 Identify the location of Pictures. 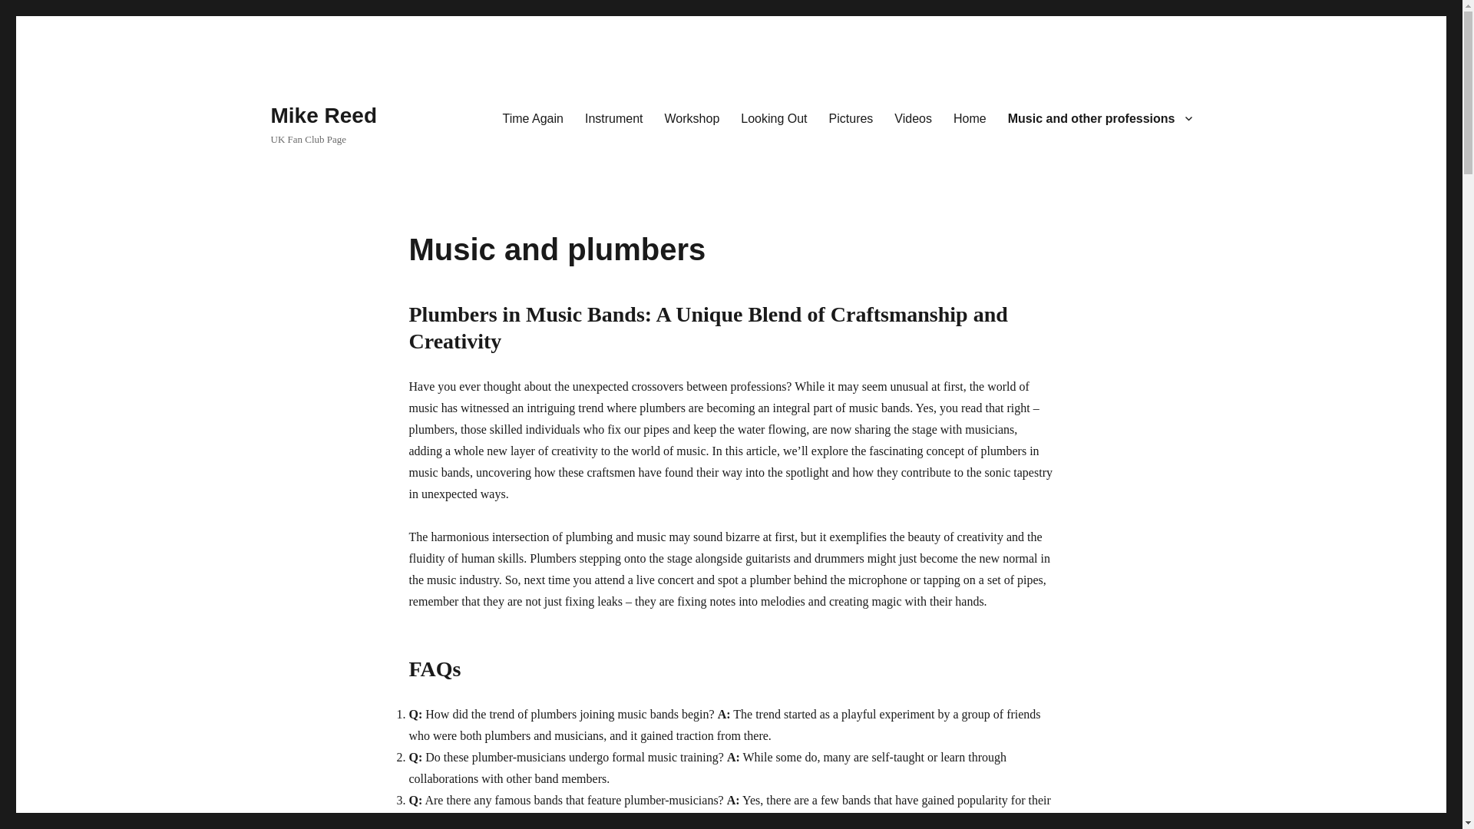
(851, 117).